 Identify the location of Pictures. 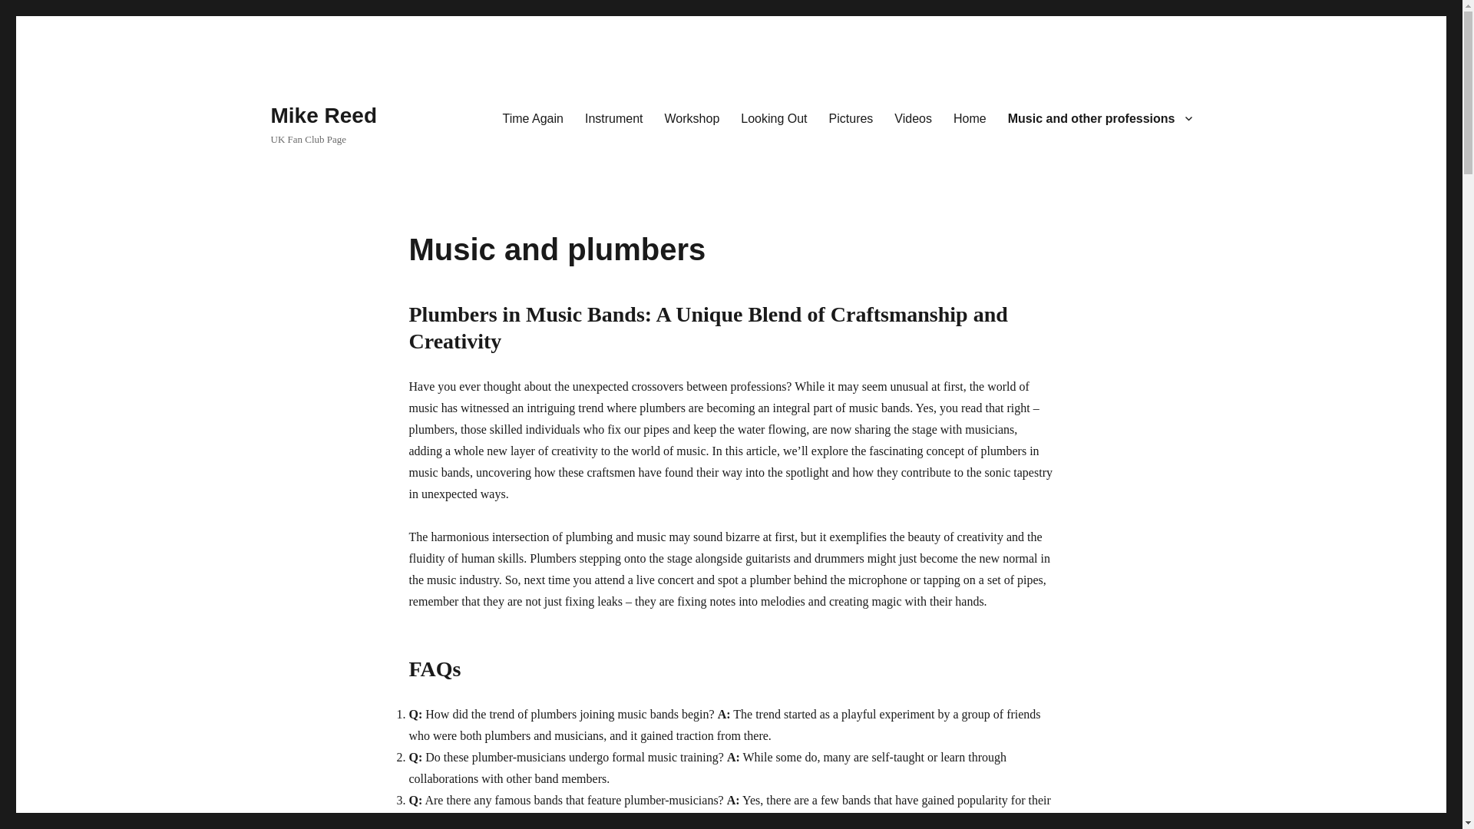
(851, 117).